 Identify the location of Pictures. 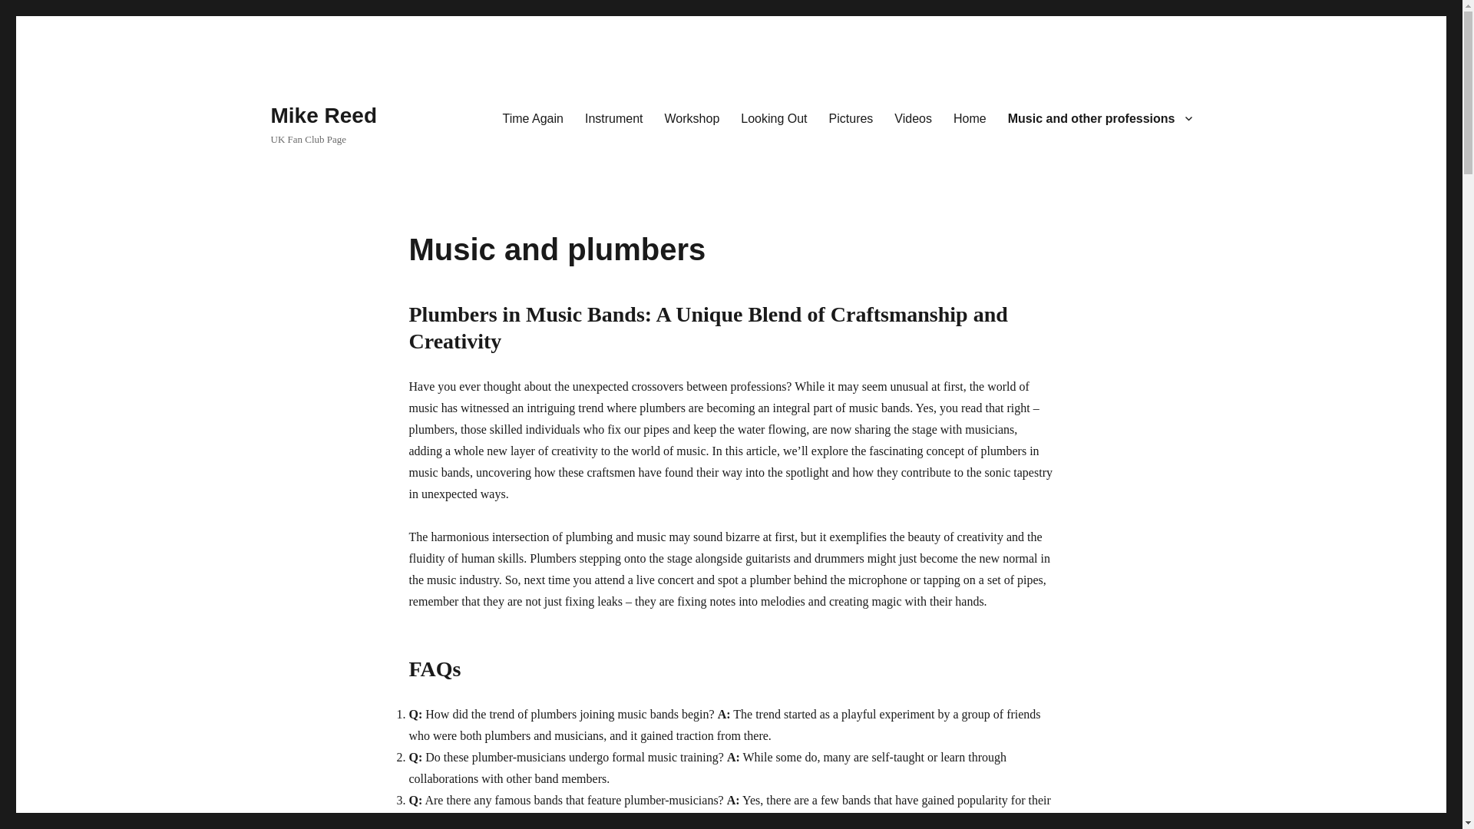
(851, 117).